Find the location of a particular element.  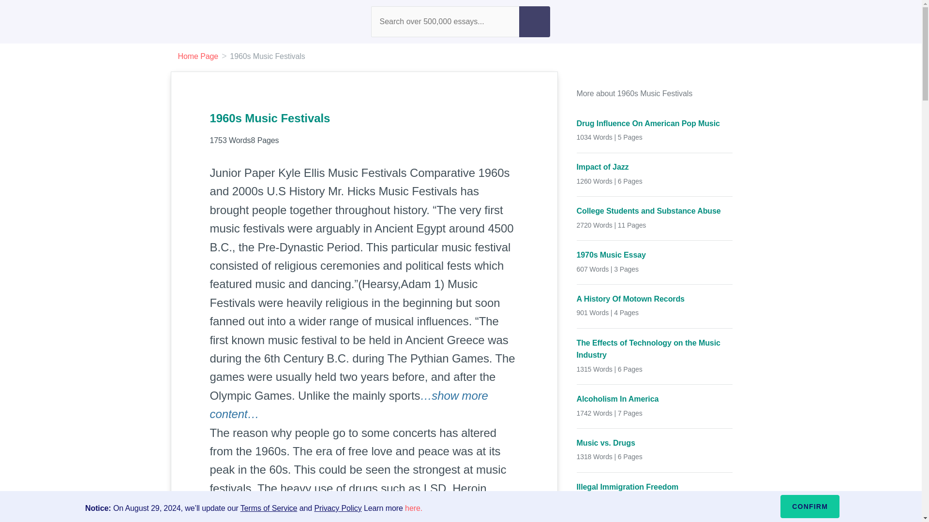

A History Of Motown Records is located at coordinates (655, 299).